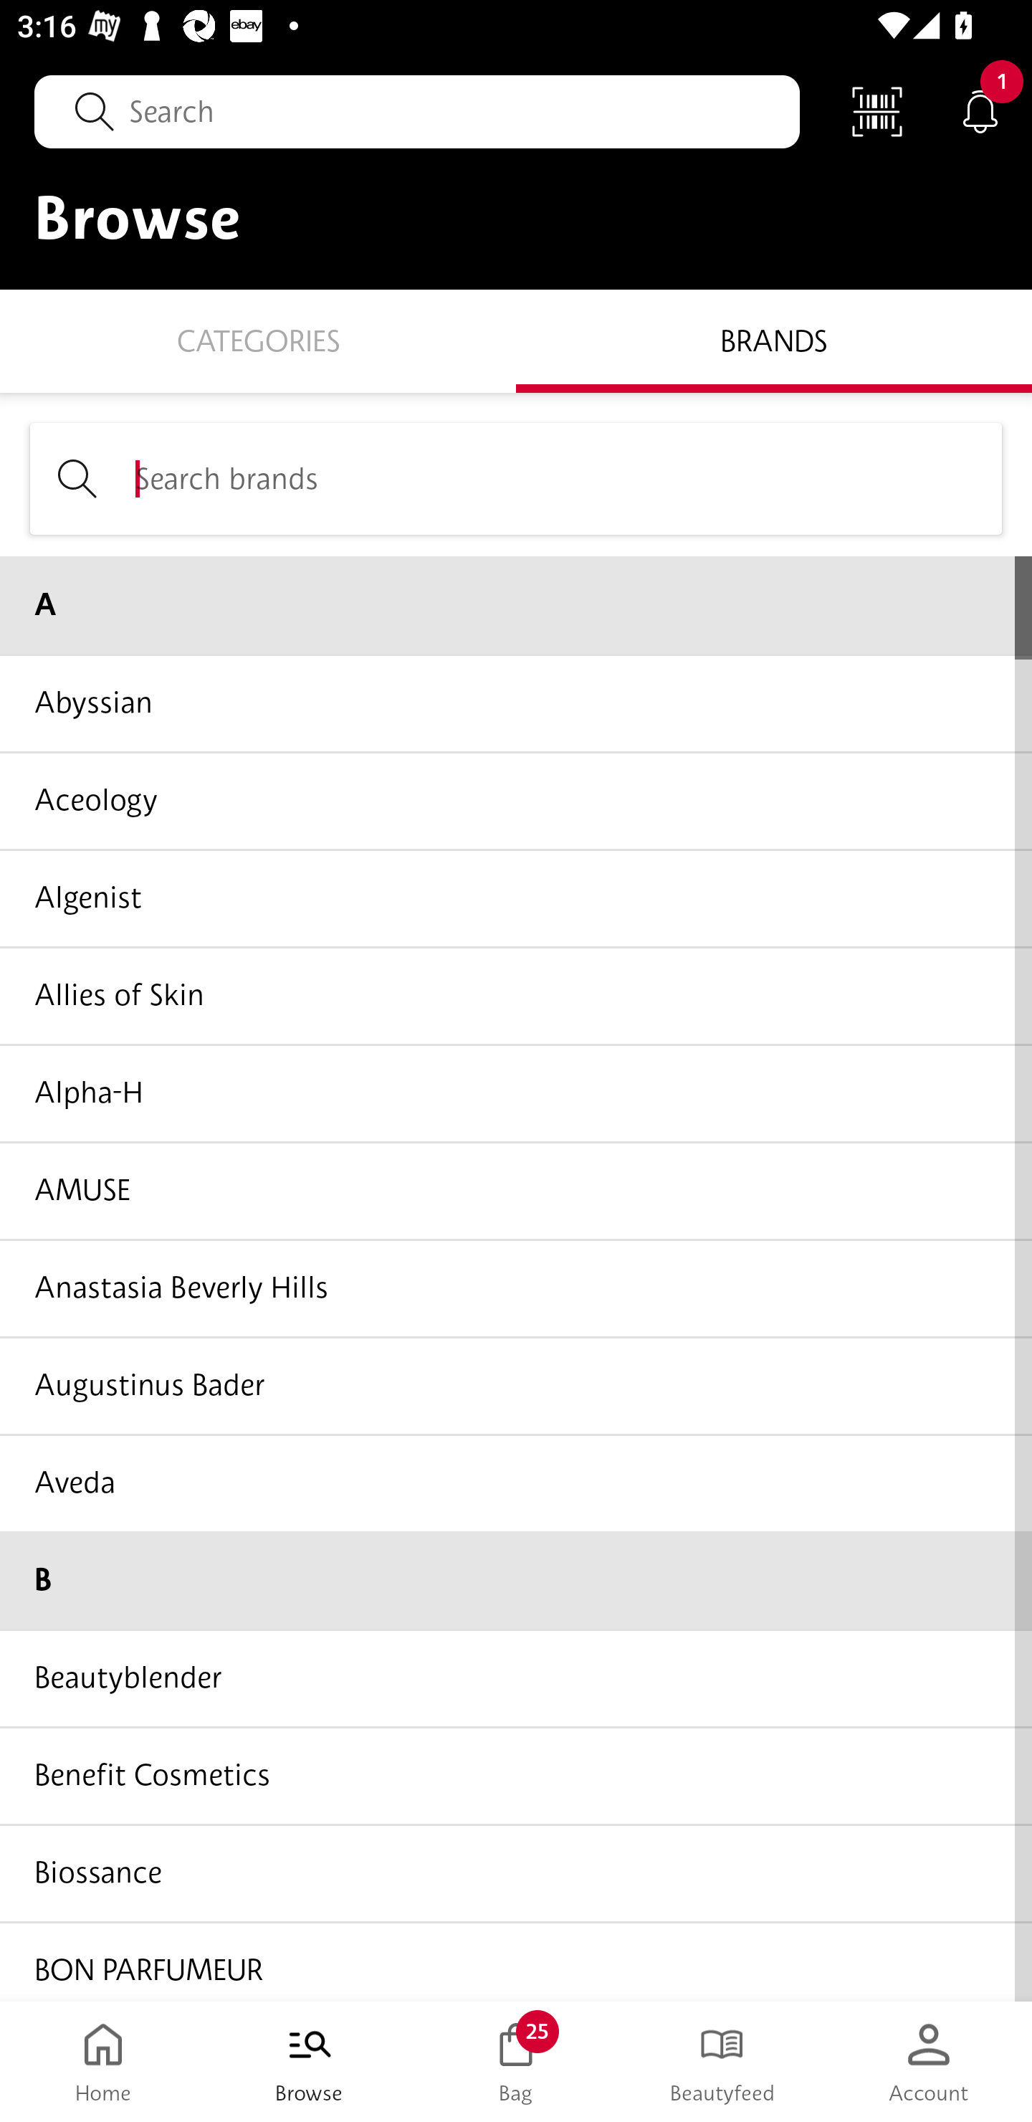 This screenshot has width=1032, height=2122. Describe the element at coordinates (516, 478) in the screenshot. I see `Search brands` at that location.